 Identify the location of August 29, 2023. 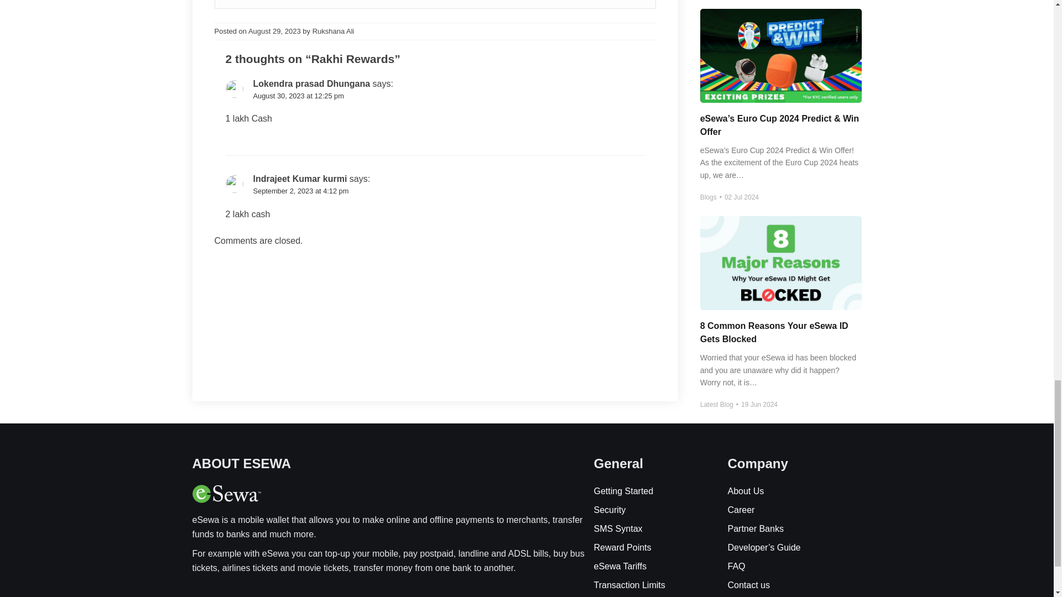
(274, 31).